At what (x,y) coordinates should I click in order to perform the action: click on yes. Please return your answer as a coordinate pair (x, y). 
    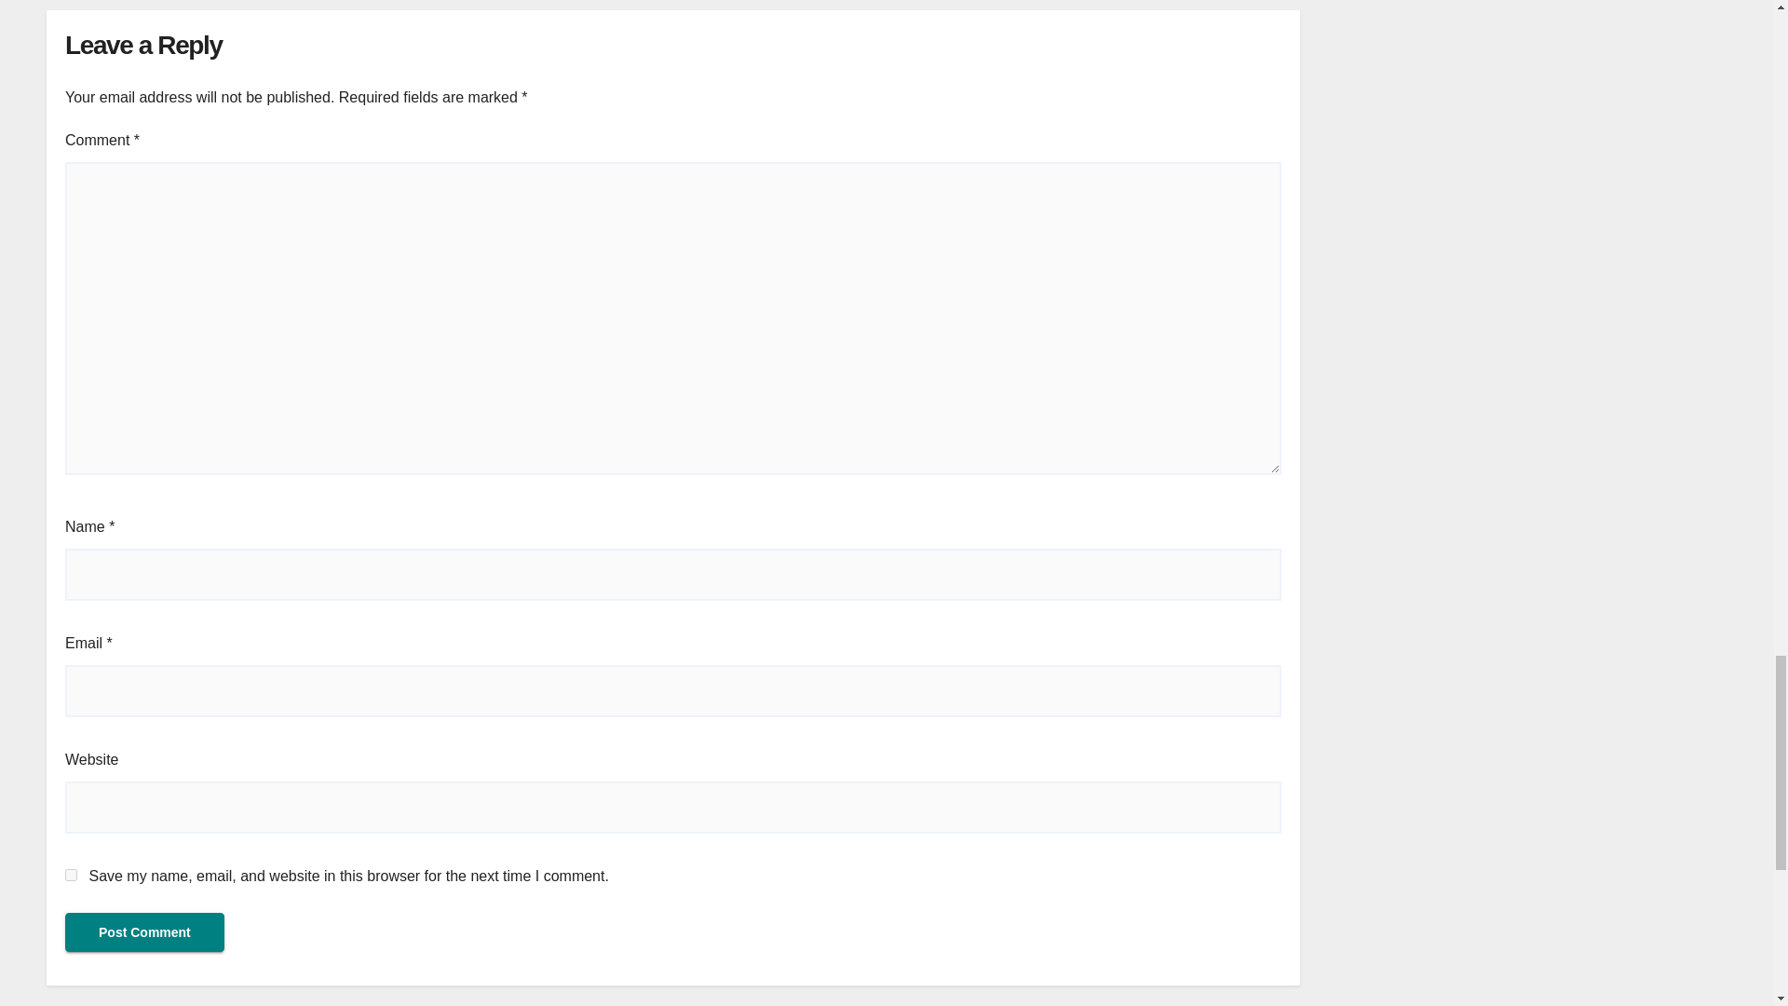
    Looking at the image, I should click on (71, 876).